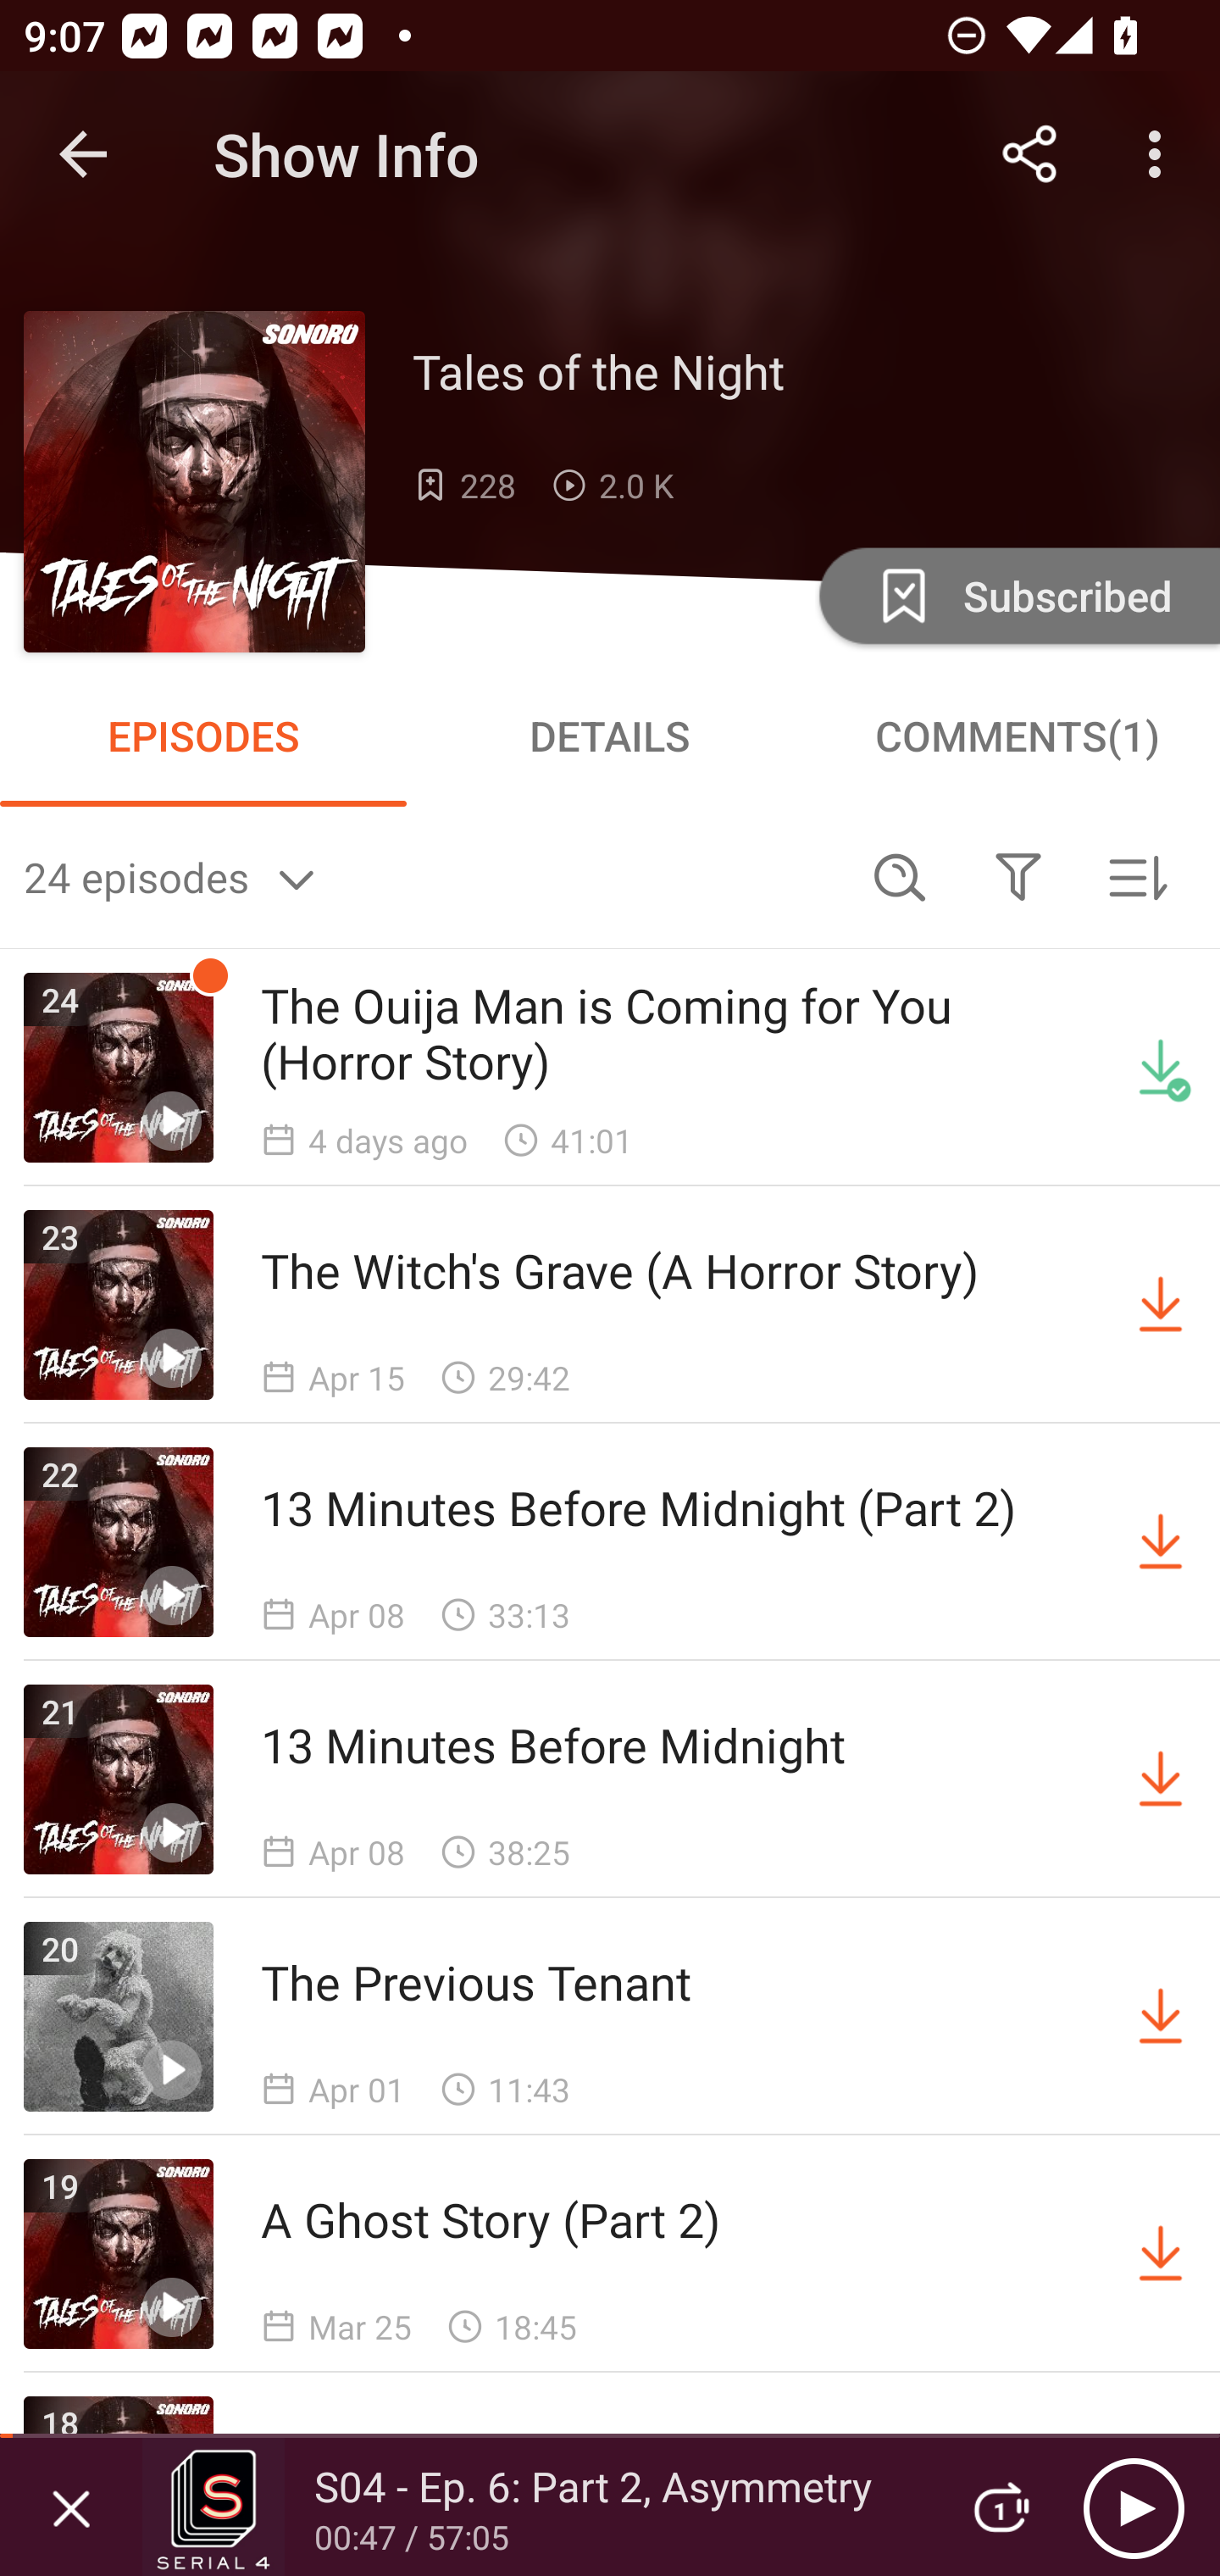 This screenshot has width=1220, height=2576. Describe the element at coordinates (1161, 1779) in the screenshot. I see `Download` at that location.